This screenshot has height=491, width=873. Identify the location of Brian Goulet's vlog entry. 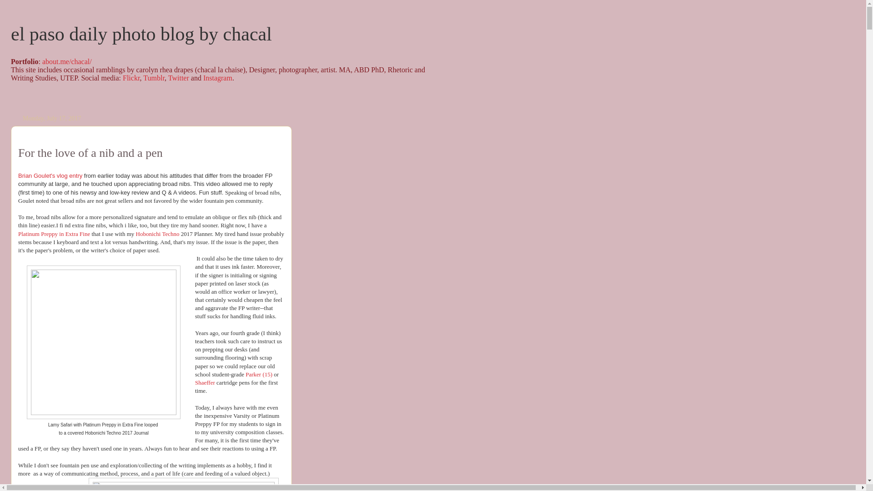
(50, 175).